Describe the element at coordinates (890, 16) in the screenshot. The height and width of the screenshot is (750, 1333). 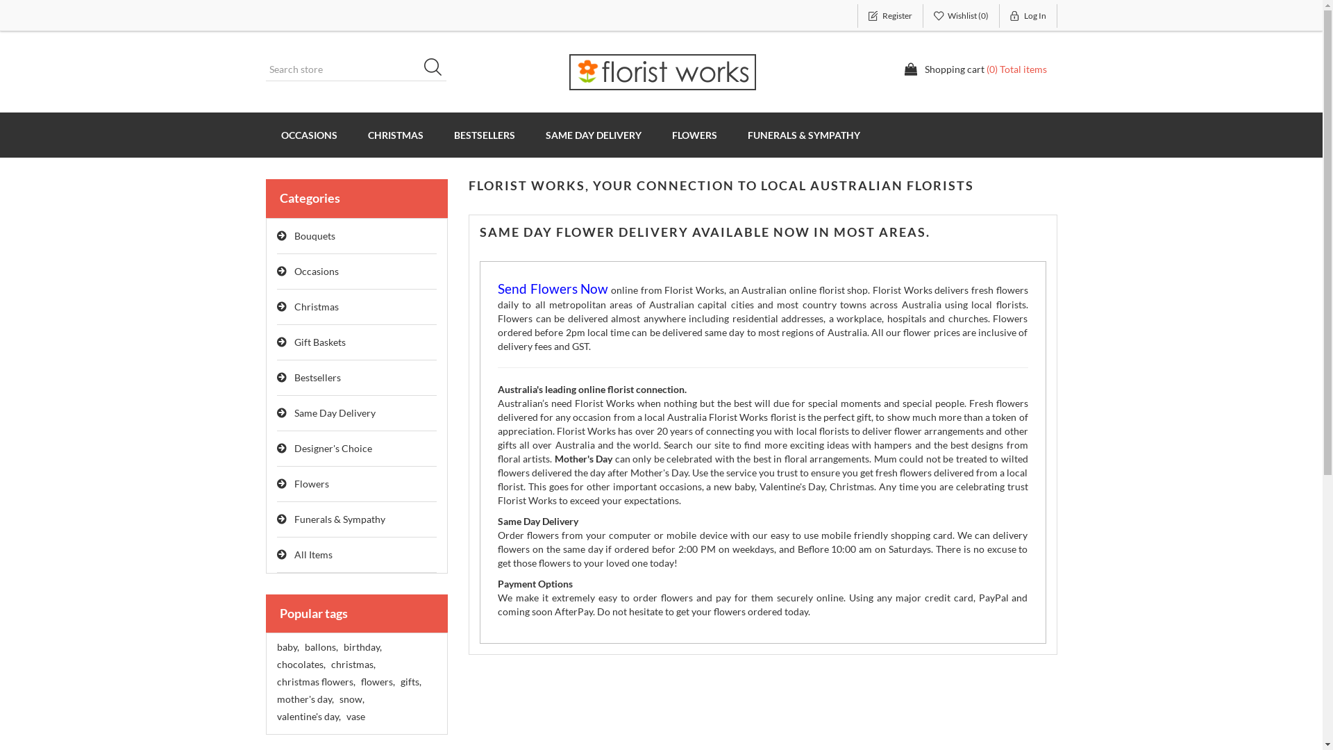
I see `Register` at that location.